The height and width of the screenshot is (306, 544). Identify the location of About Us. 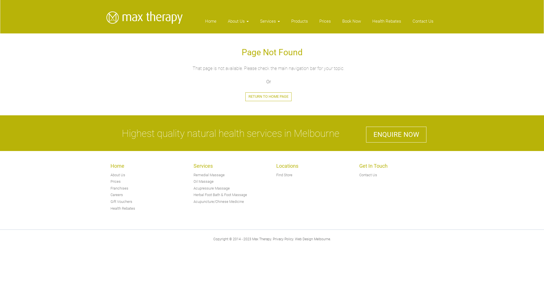
(118, 175).